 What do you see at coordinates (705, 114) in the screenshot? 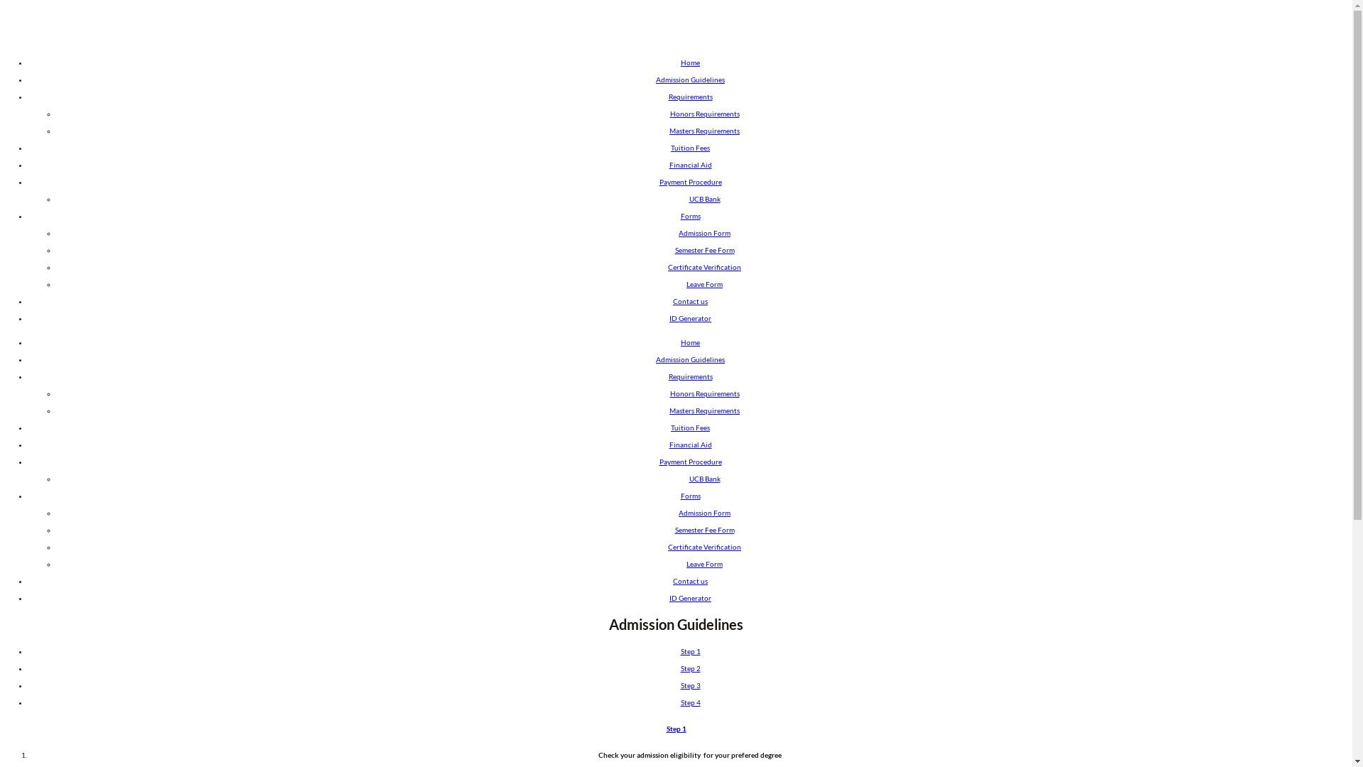
I see `Honors Requirements` at bounding box center [705, 114].